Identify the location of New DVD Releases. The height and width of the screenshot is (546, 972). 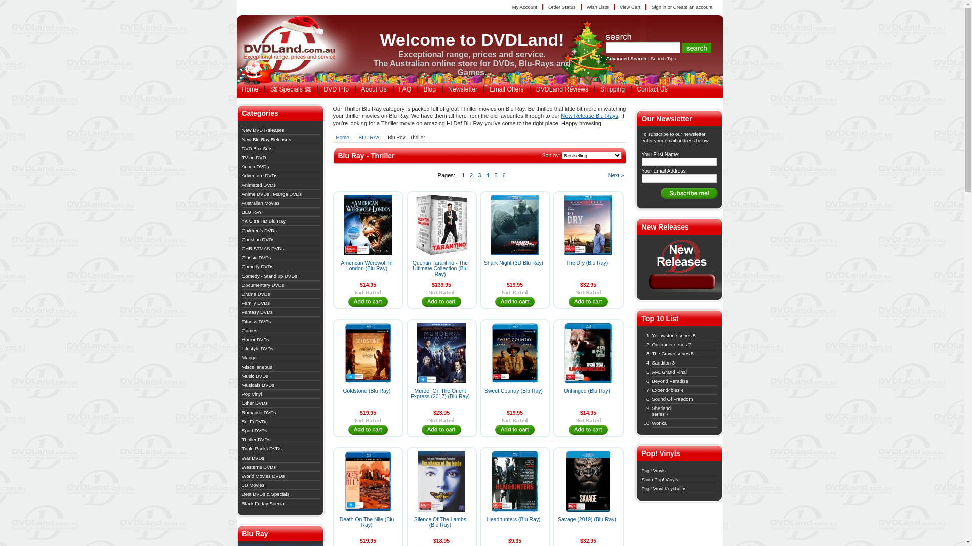
(263, 130).